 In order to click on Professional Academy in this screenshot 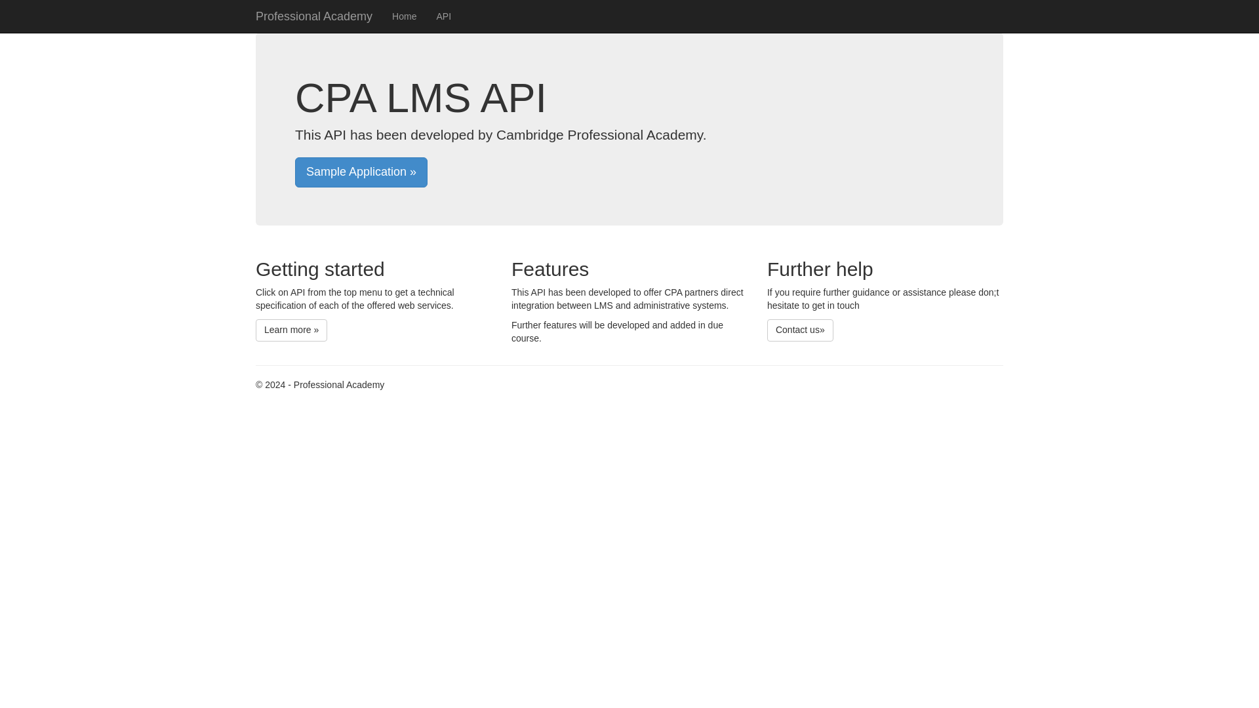, I will do `click(313, 16)`.